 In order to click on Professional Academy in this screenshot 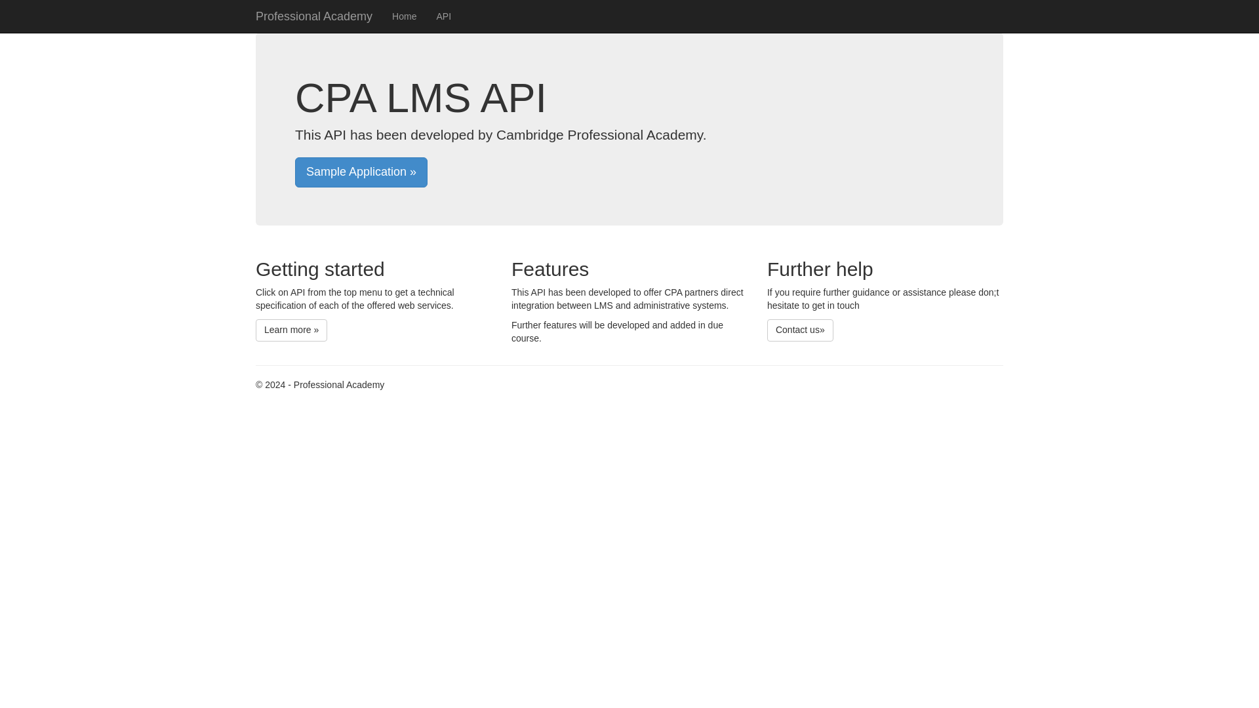, I will do `click(313, 16)`.